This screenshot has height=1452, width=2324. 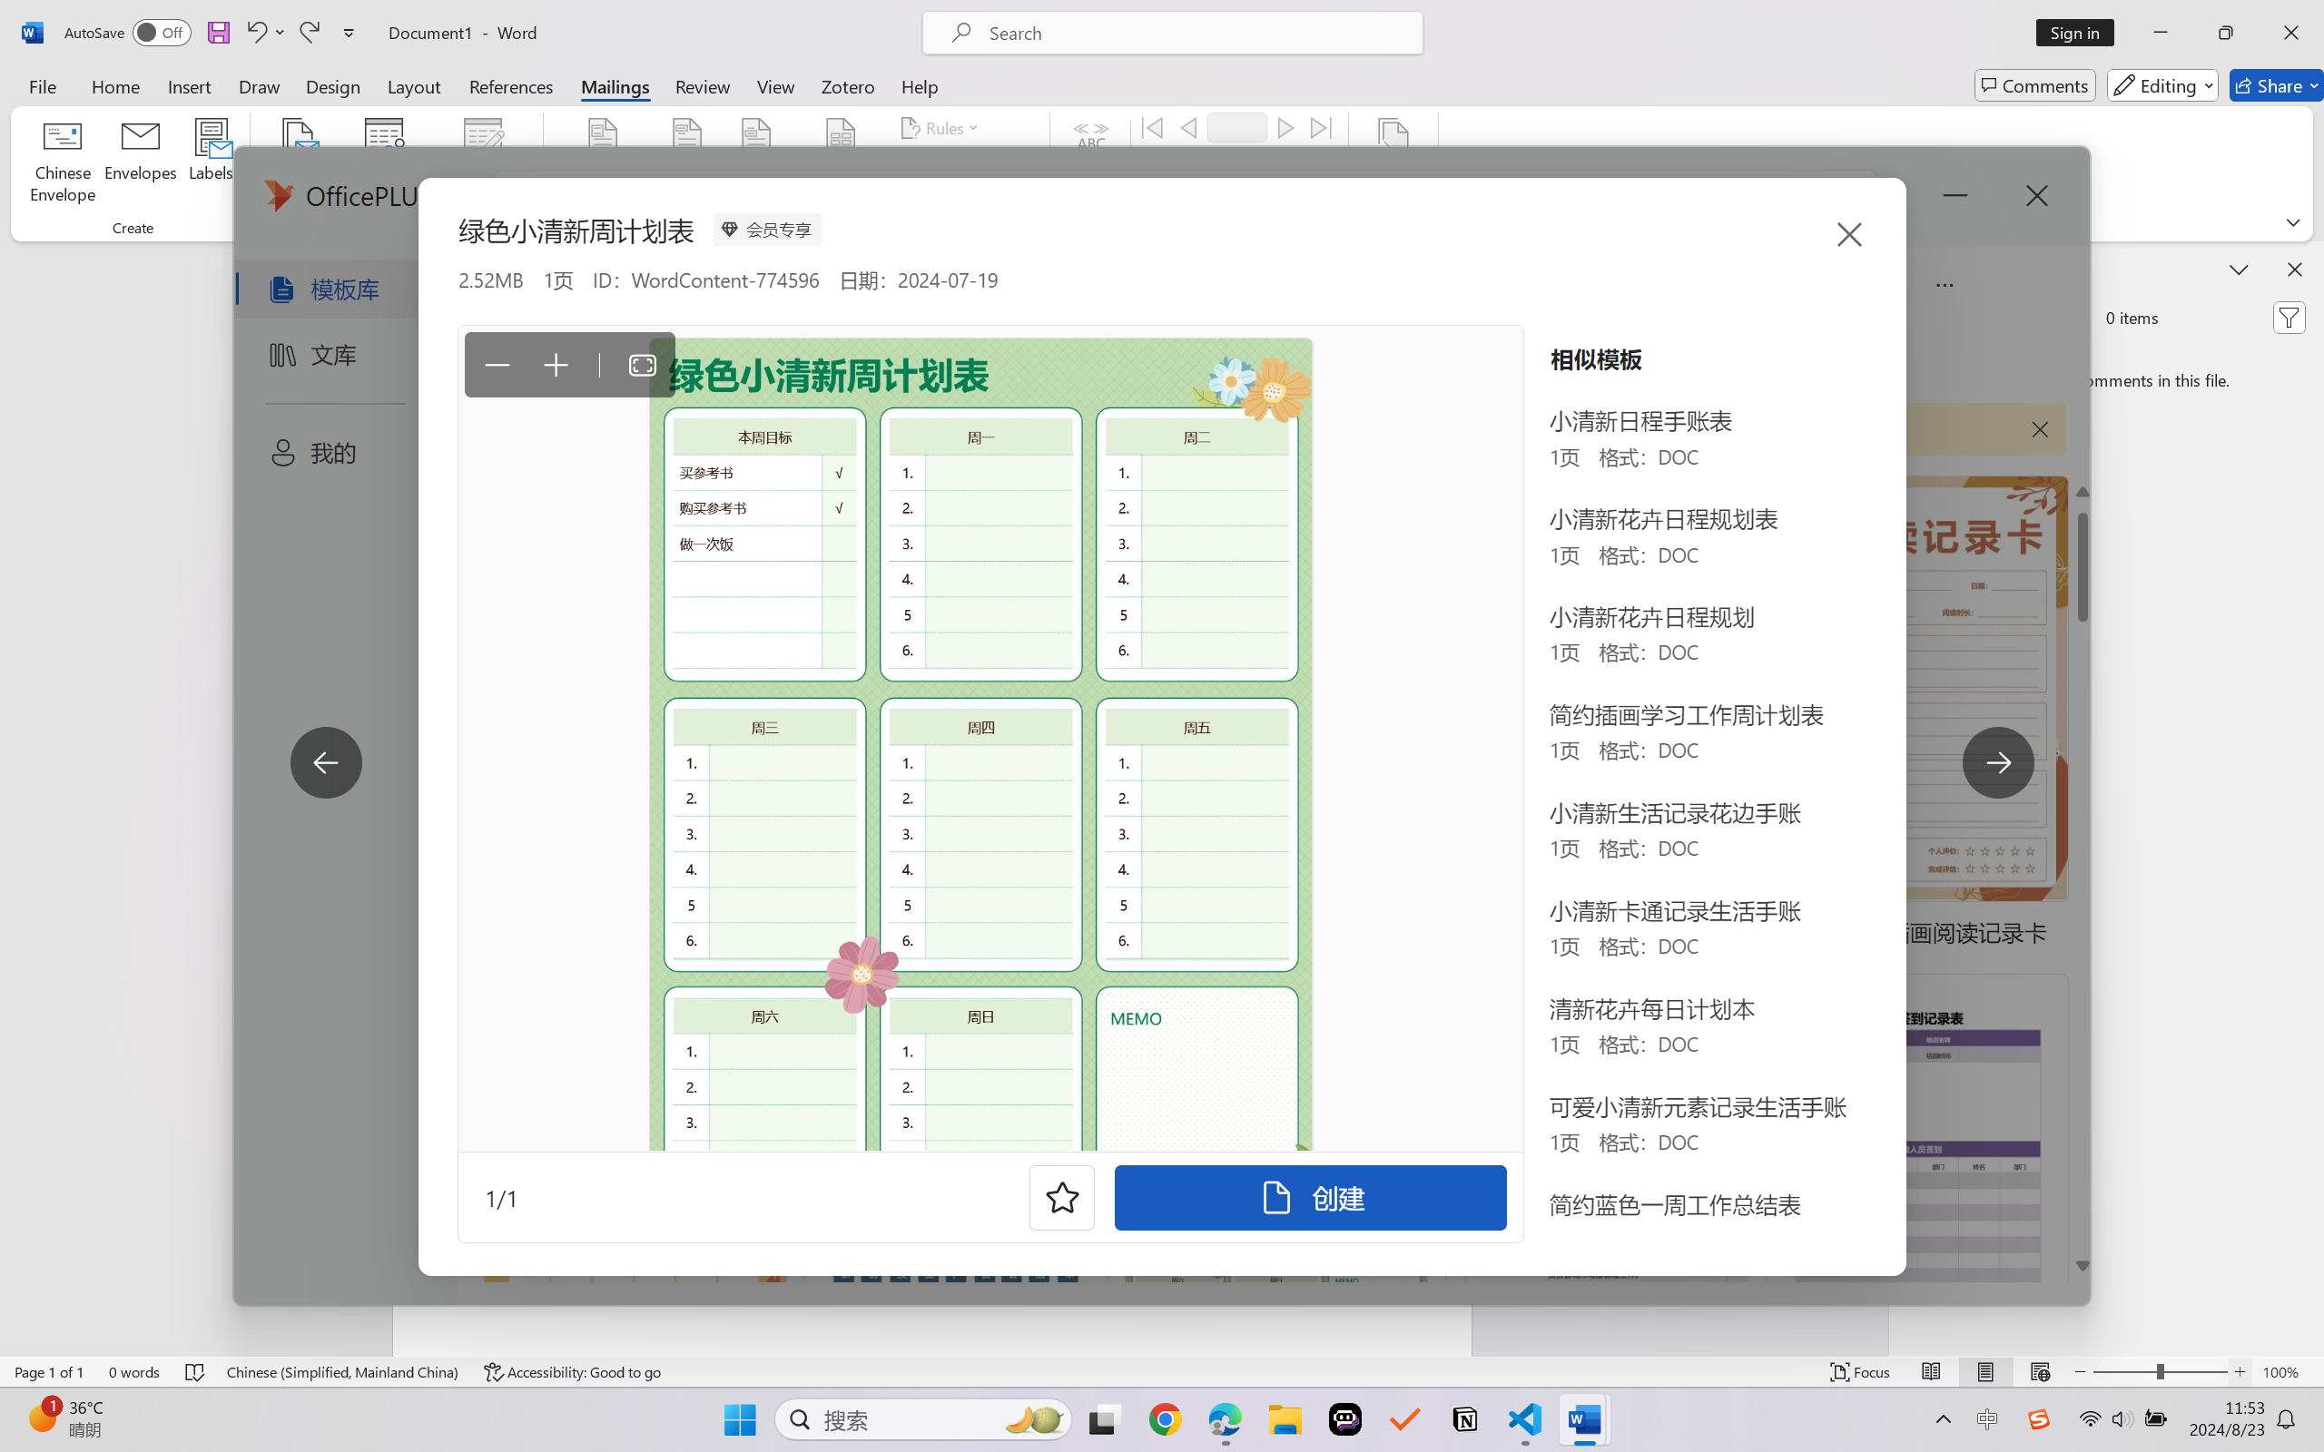 What do you see at coordinates (841, 163) in the screenshot?
I see `Insert Merge Field` at bounding box center [841, 163].